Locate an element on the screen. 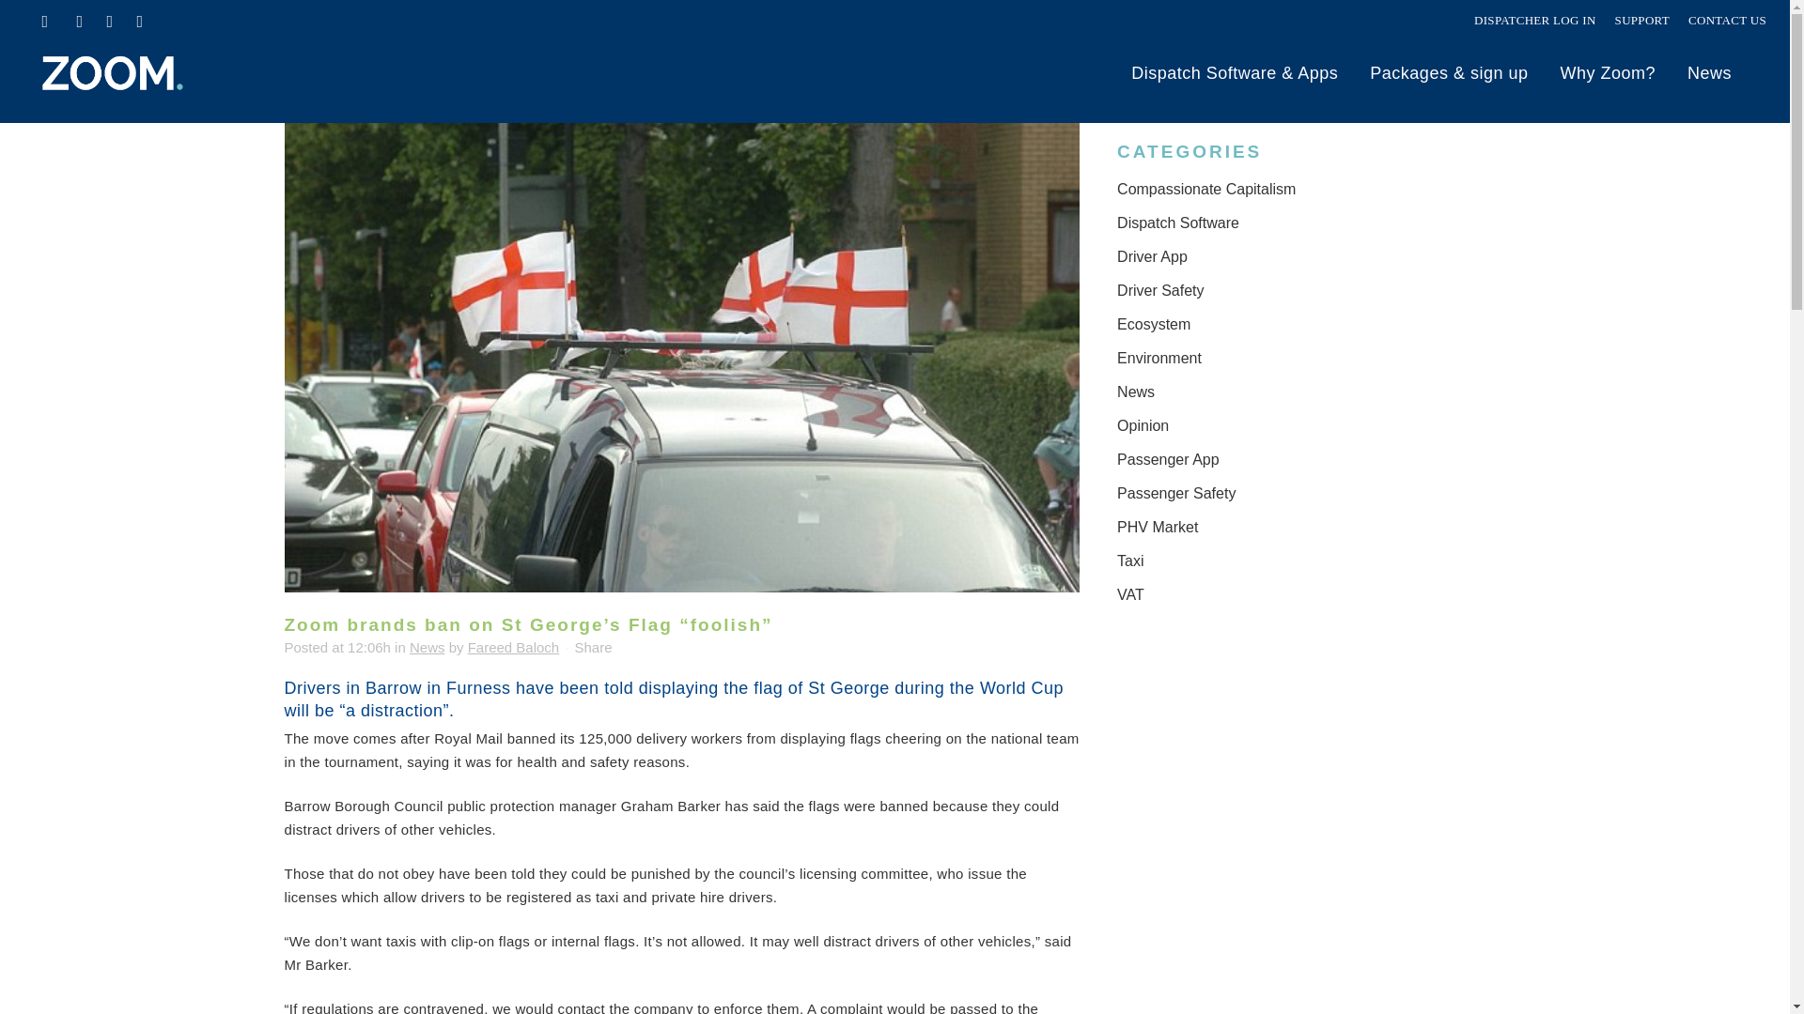 The height and width of the screenshot is (1014, 1804). CONTACT US is located at coordinates (1727, 21).